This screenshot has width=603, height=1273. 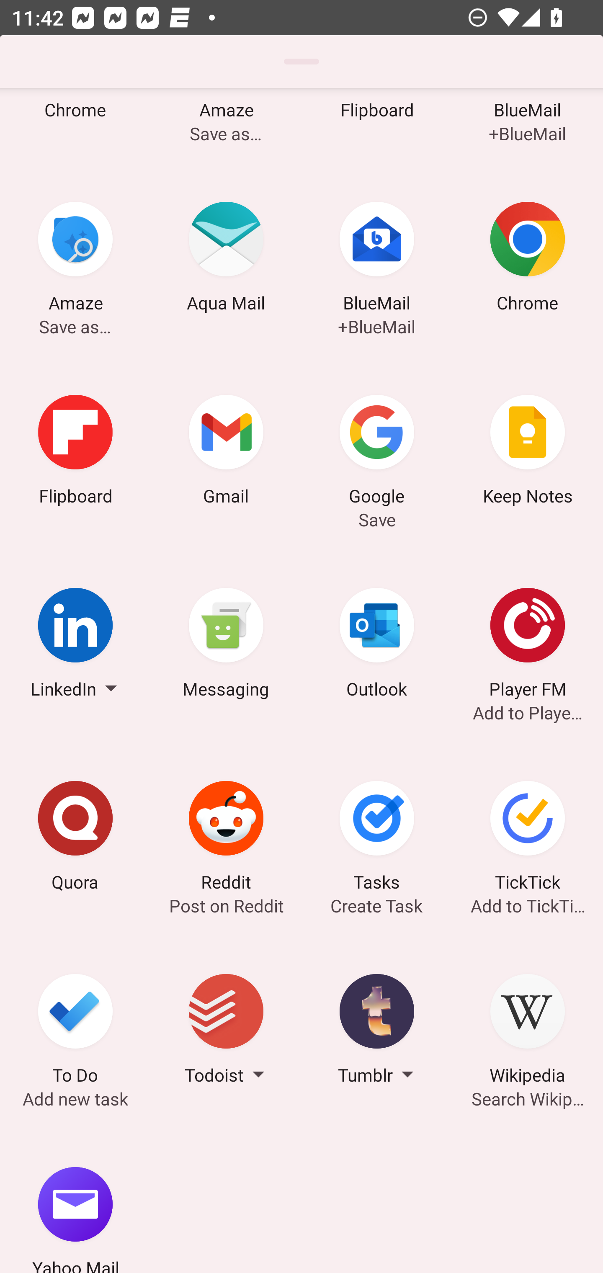 I want to click on Tasks Create Task, so click(x=377, y=839).